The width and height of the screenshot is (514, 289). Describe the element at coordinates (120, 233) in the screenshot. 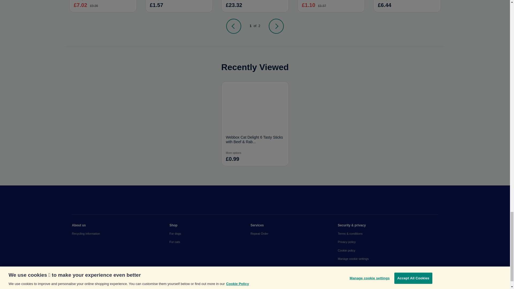

I see `Recycling information` at that location.